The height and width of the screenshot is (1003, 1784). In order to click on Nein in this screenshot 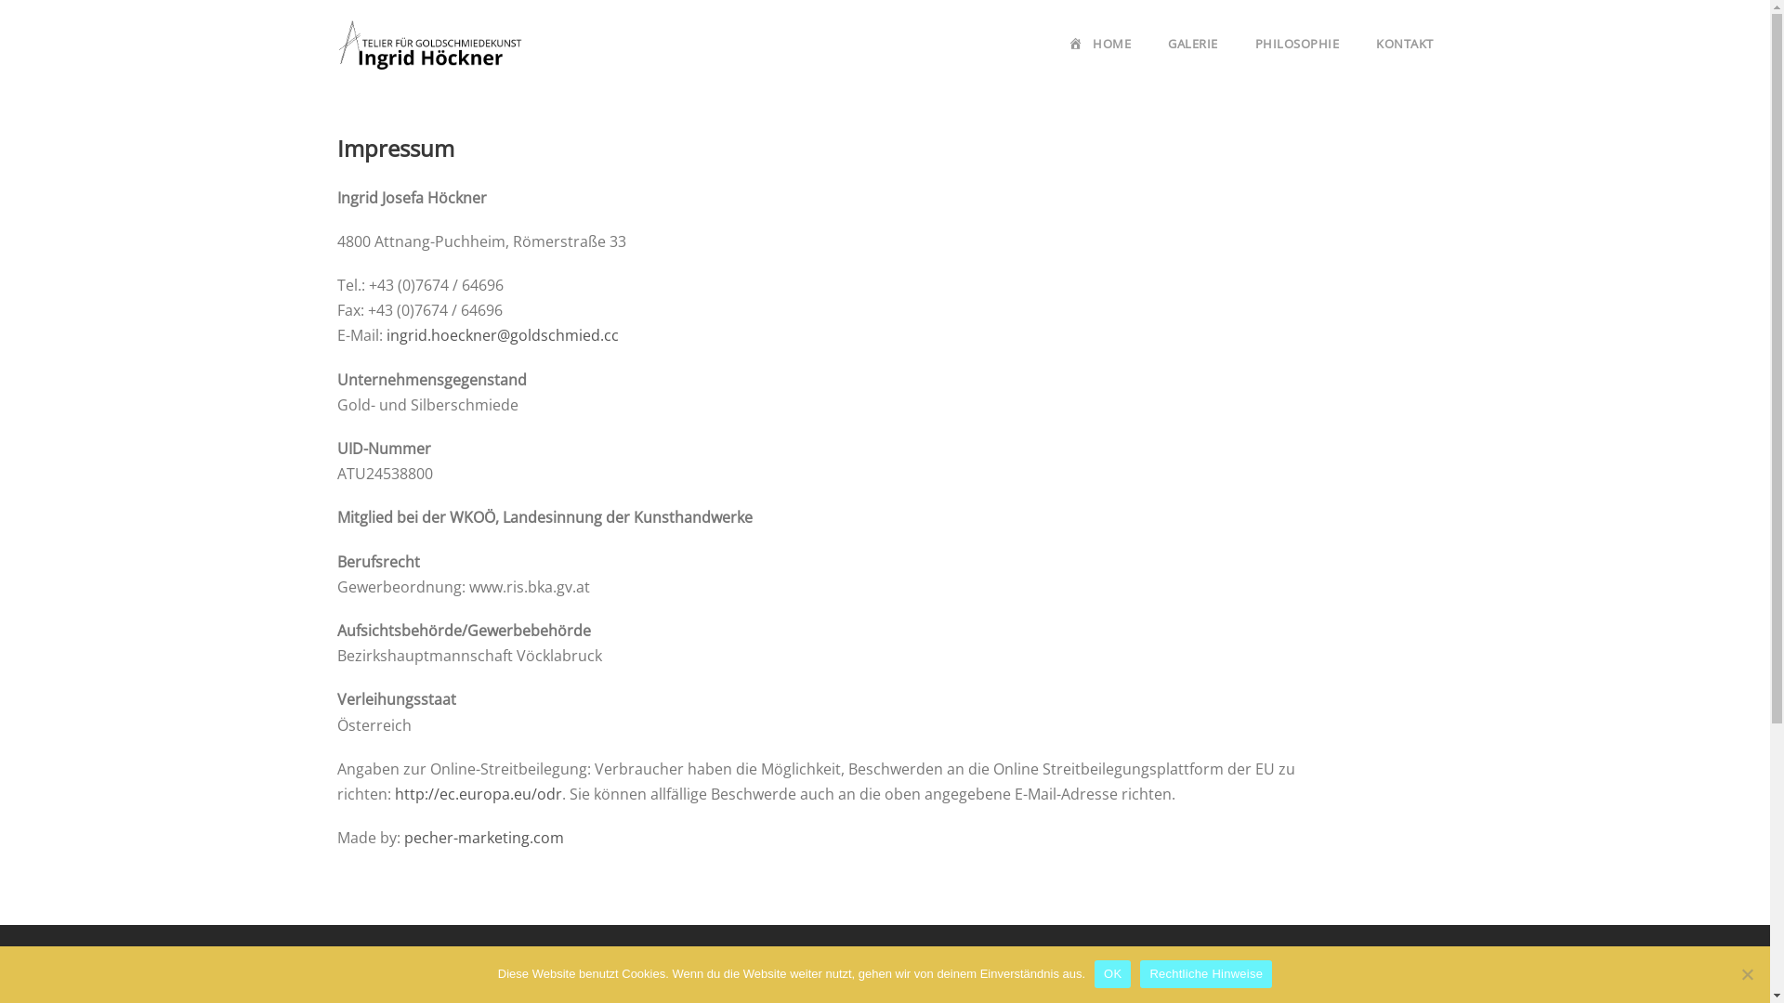, I will do `click(1747, 974)`.